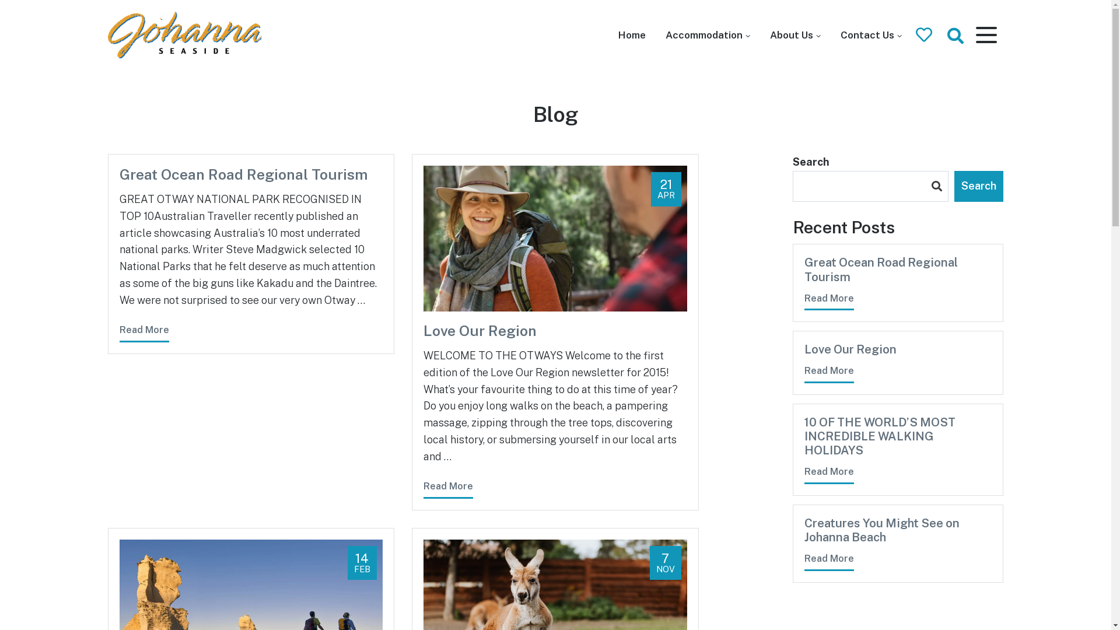 The image size is (1120, 630). I want to click on Read More, so click(143, 332).